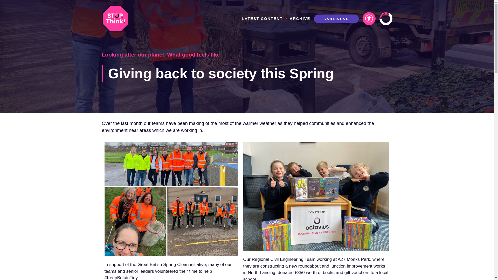 The height and width of the screenshot is (280, 498). Describe the element at coordinates (300, 19) in the screenshot. I see `ARCHIVE` at that location.